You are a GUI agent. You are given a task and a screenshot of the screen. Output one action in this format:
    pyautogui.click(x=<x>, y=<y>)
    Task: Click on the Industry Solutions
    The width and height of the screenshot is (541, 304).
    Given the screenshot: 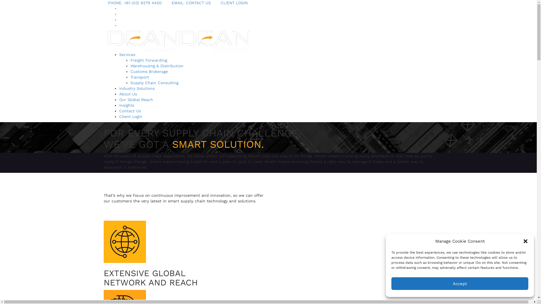 What is the action you would take?
    pyautogui.click(x=137, y=88)
    